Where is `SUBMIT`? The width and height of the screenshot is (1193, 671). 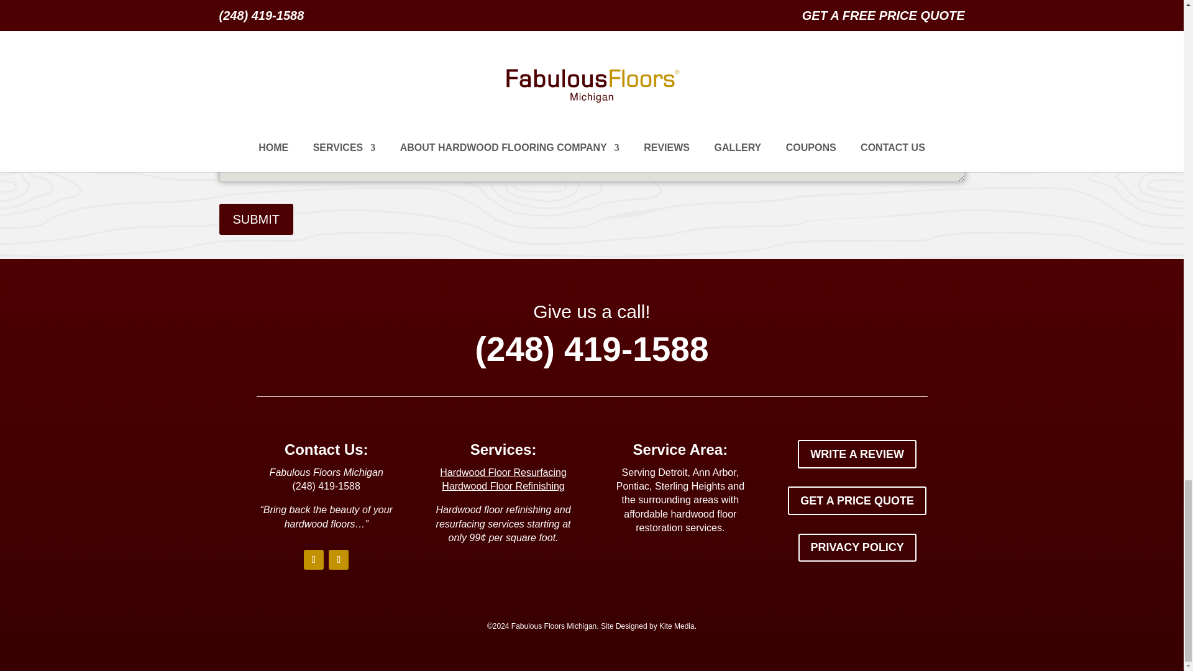
SUBMIT is located at coordinates (256, 219).